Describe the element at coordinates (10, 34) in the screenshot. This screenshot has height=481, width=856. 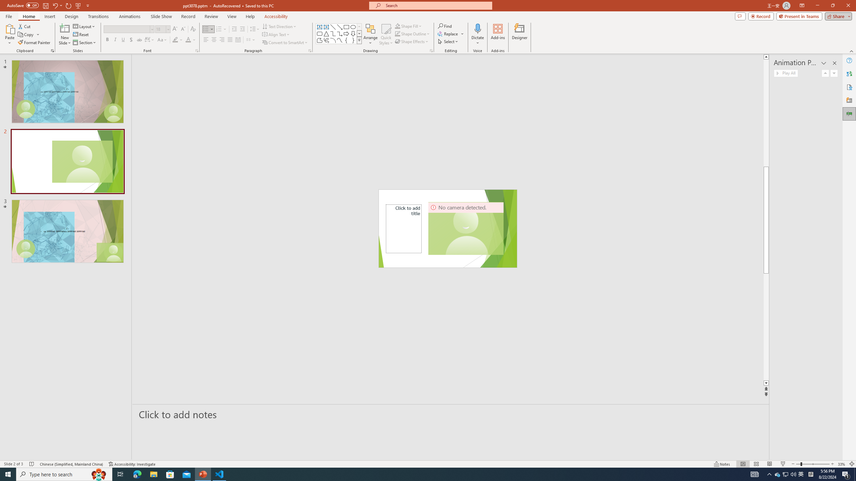
I see `Paste` at that location.